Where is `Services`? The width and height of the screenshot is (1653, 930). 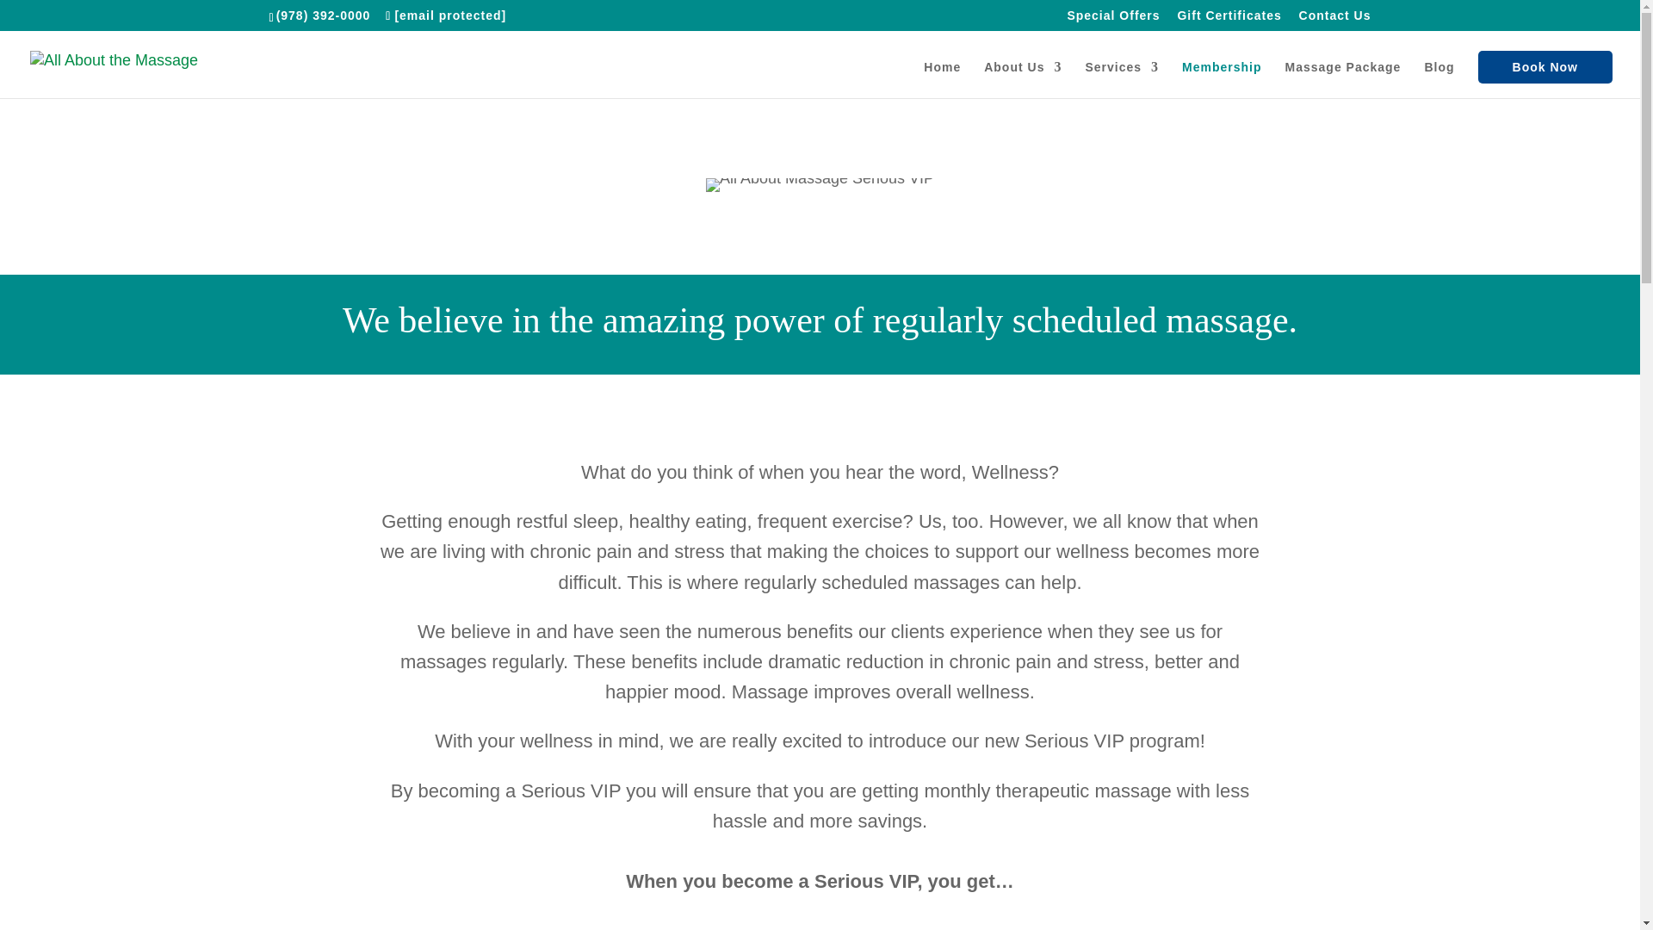
Services is located at coordinates (1121, 79).